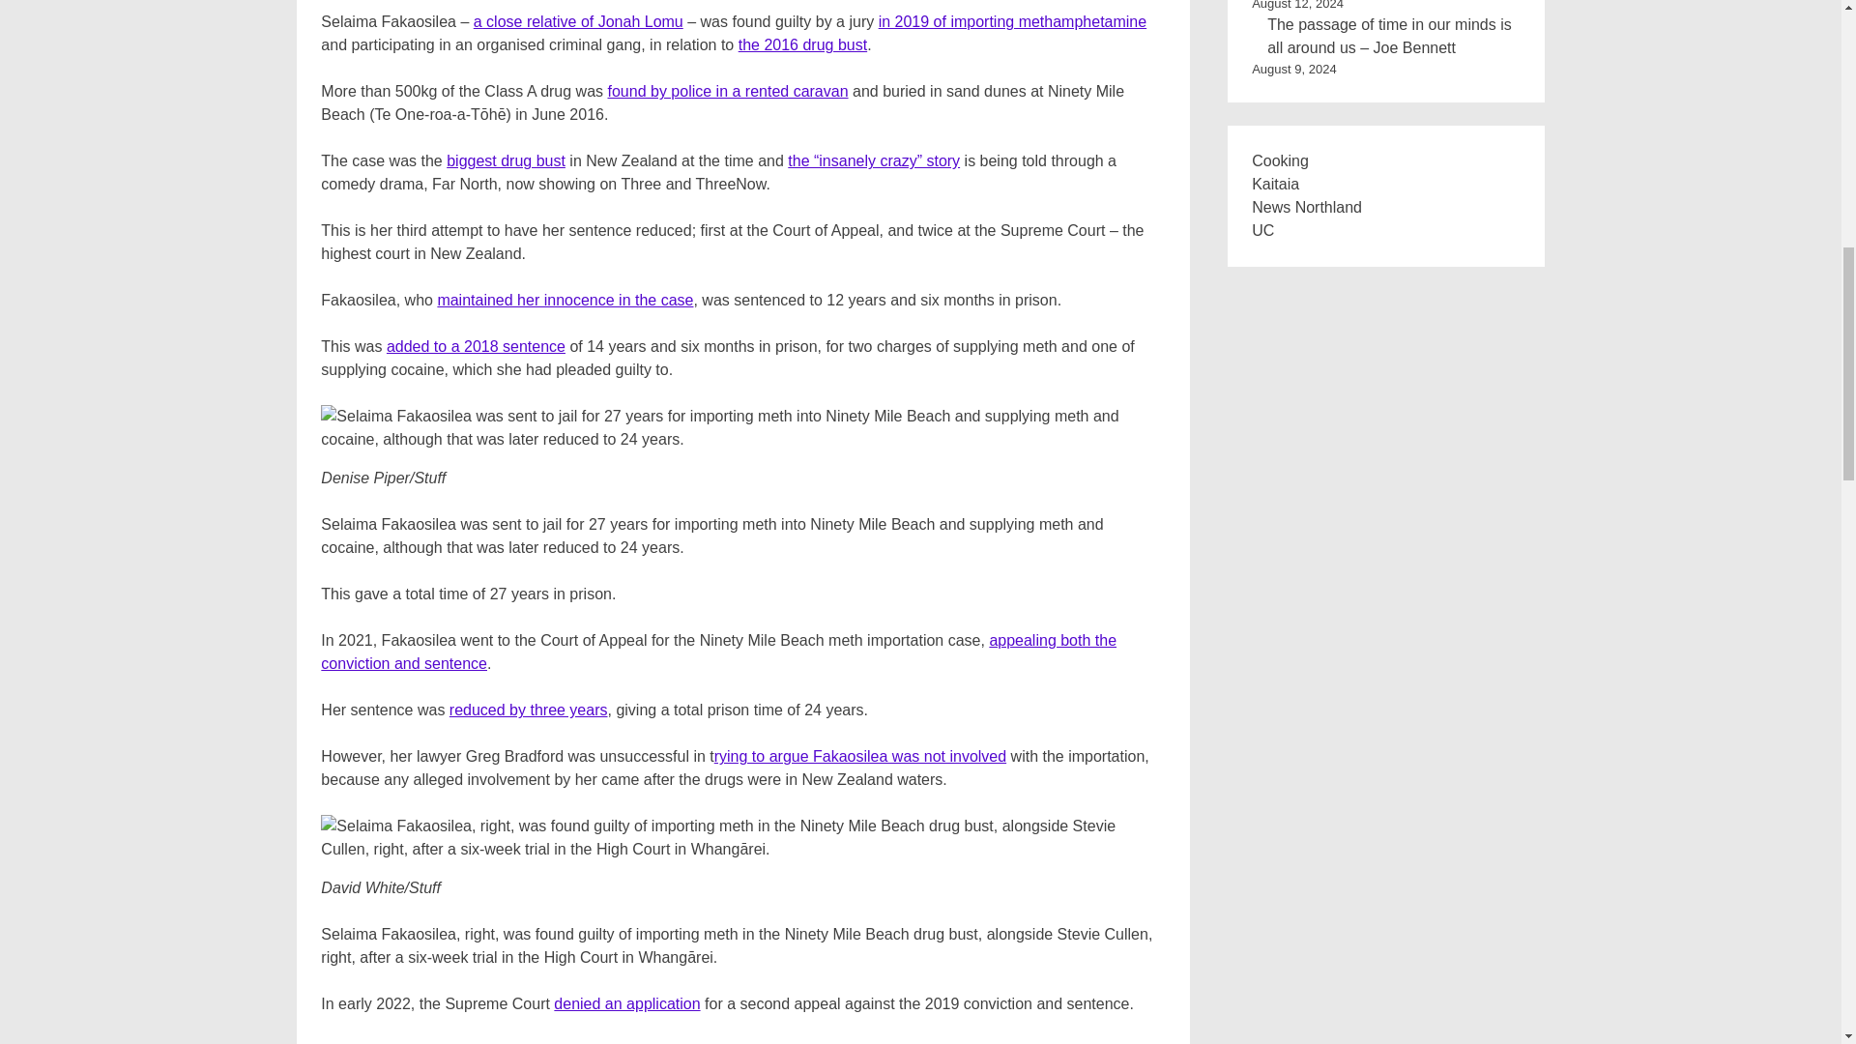 The width and height of the screenshot is (1856, 1044). What do you see at coordinates (1012, 21) in the screenshot?
I see `in 2019 of importing methamphetamine` at bounding box center [1012, 21].